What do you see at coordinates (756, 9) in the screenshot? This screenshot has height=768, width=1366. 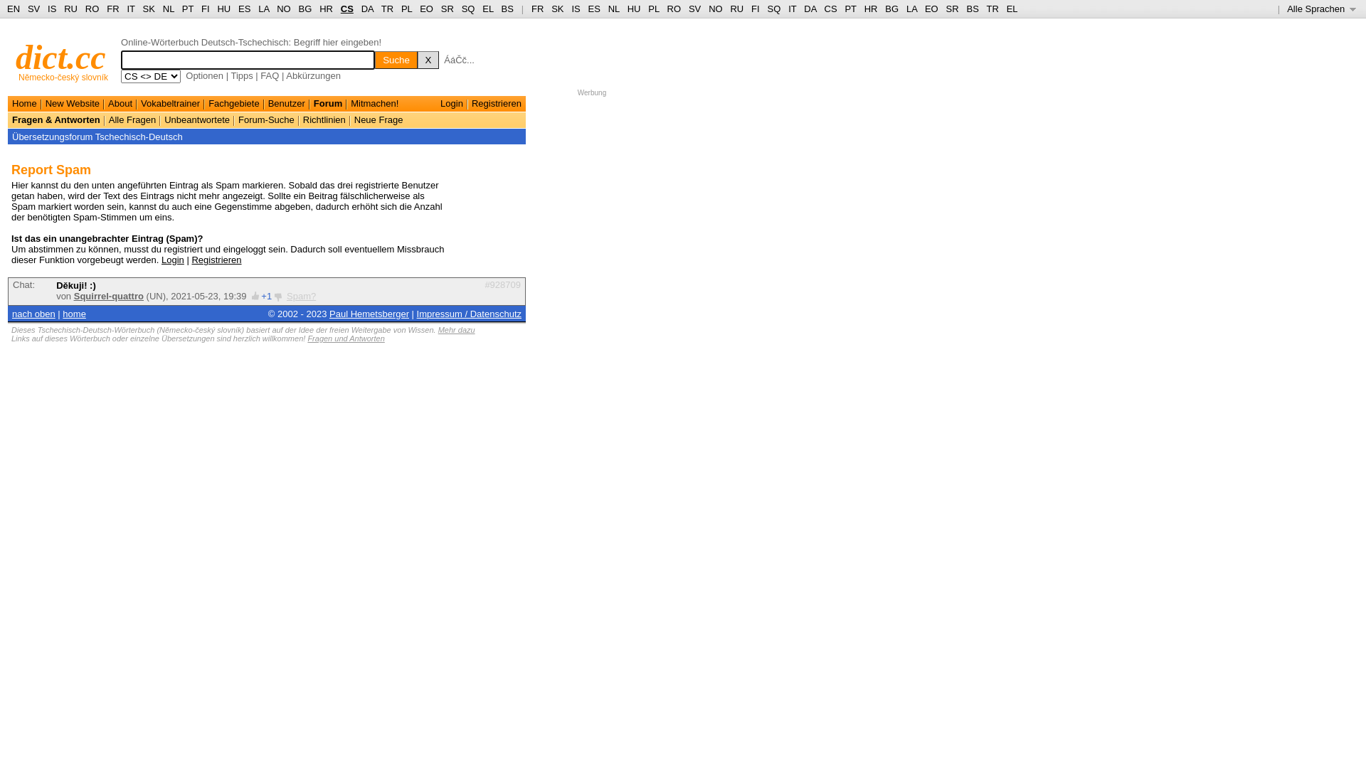 I see `FI` at bounding box center [756, 9].